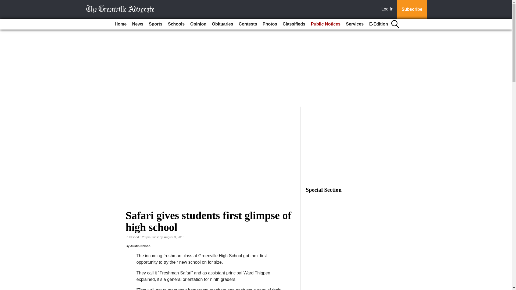 This screenshot has width=516, height=290. I want to click on Sports, so click(155, 24).